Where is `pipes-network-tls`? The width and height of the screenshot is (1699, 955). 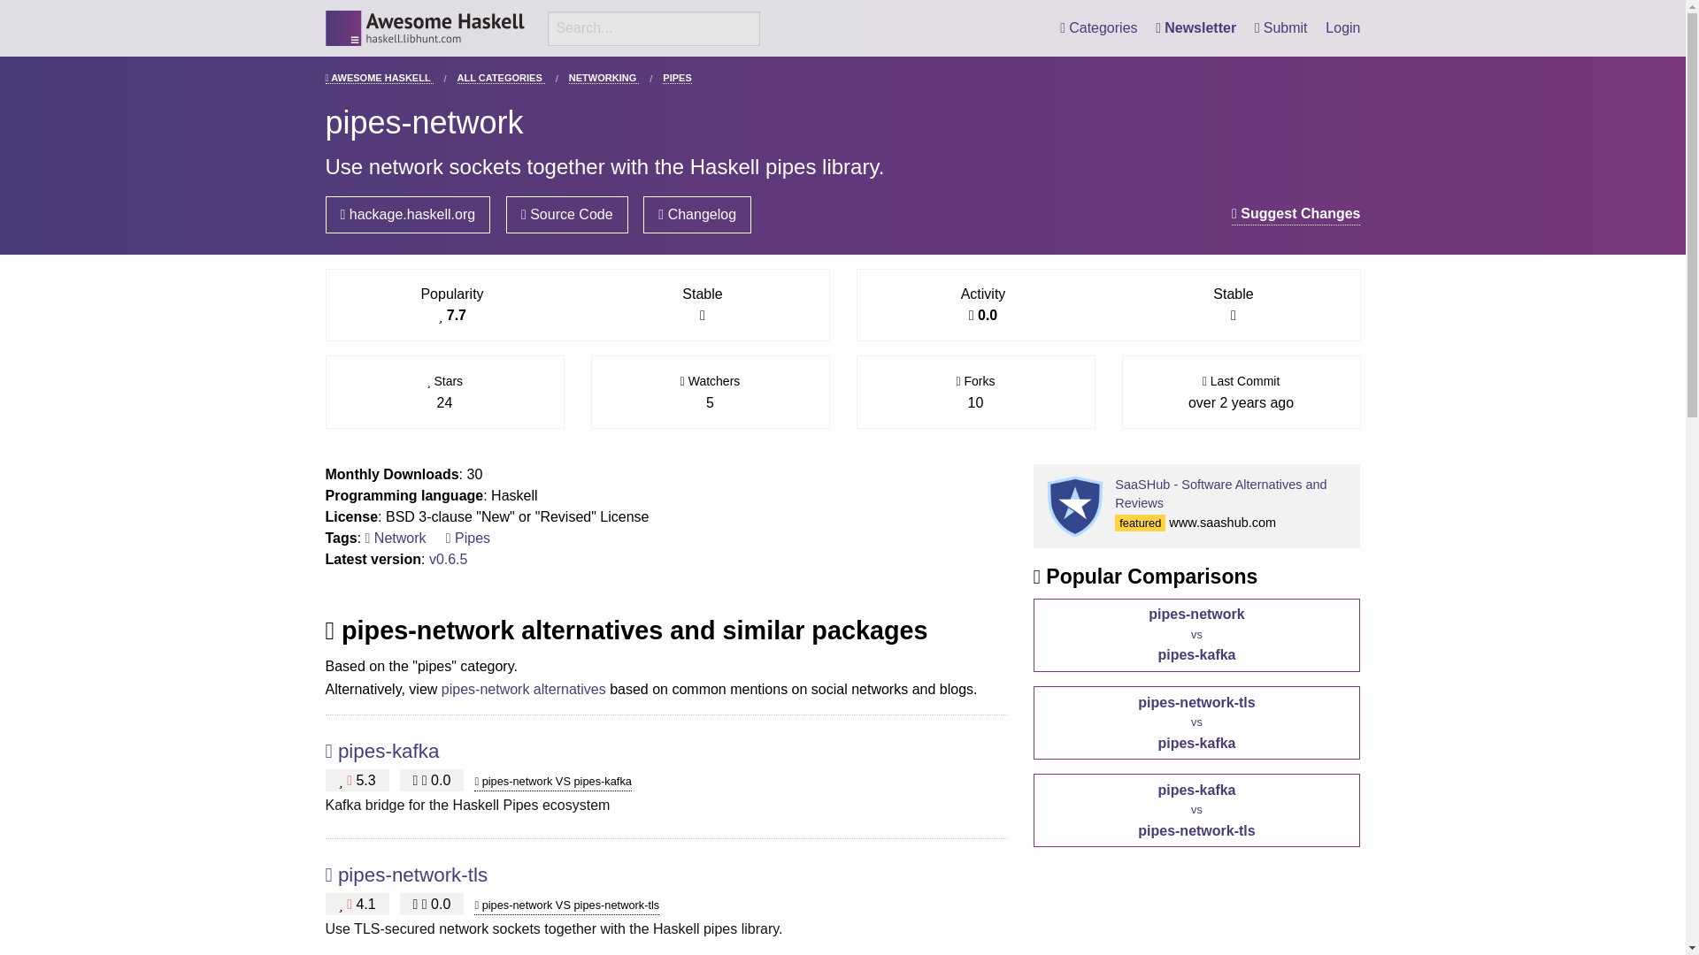 pipes-network-tls is located at coordinates (412, 875).